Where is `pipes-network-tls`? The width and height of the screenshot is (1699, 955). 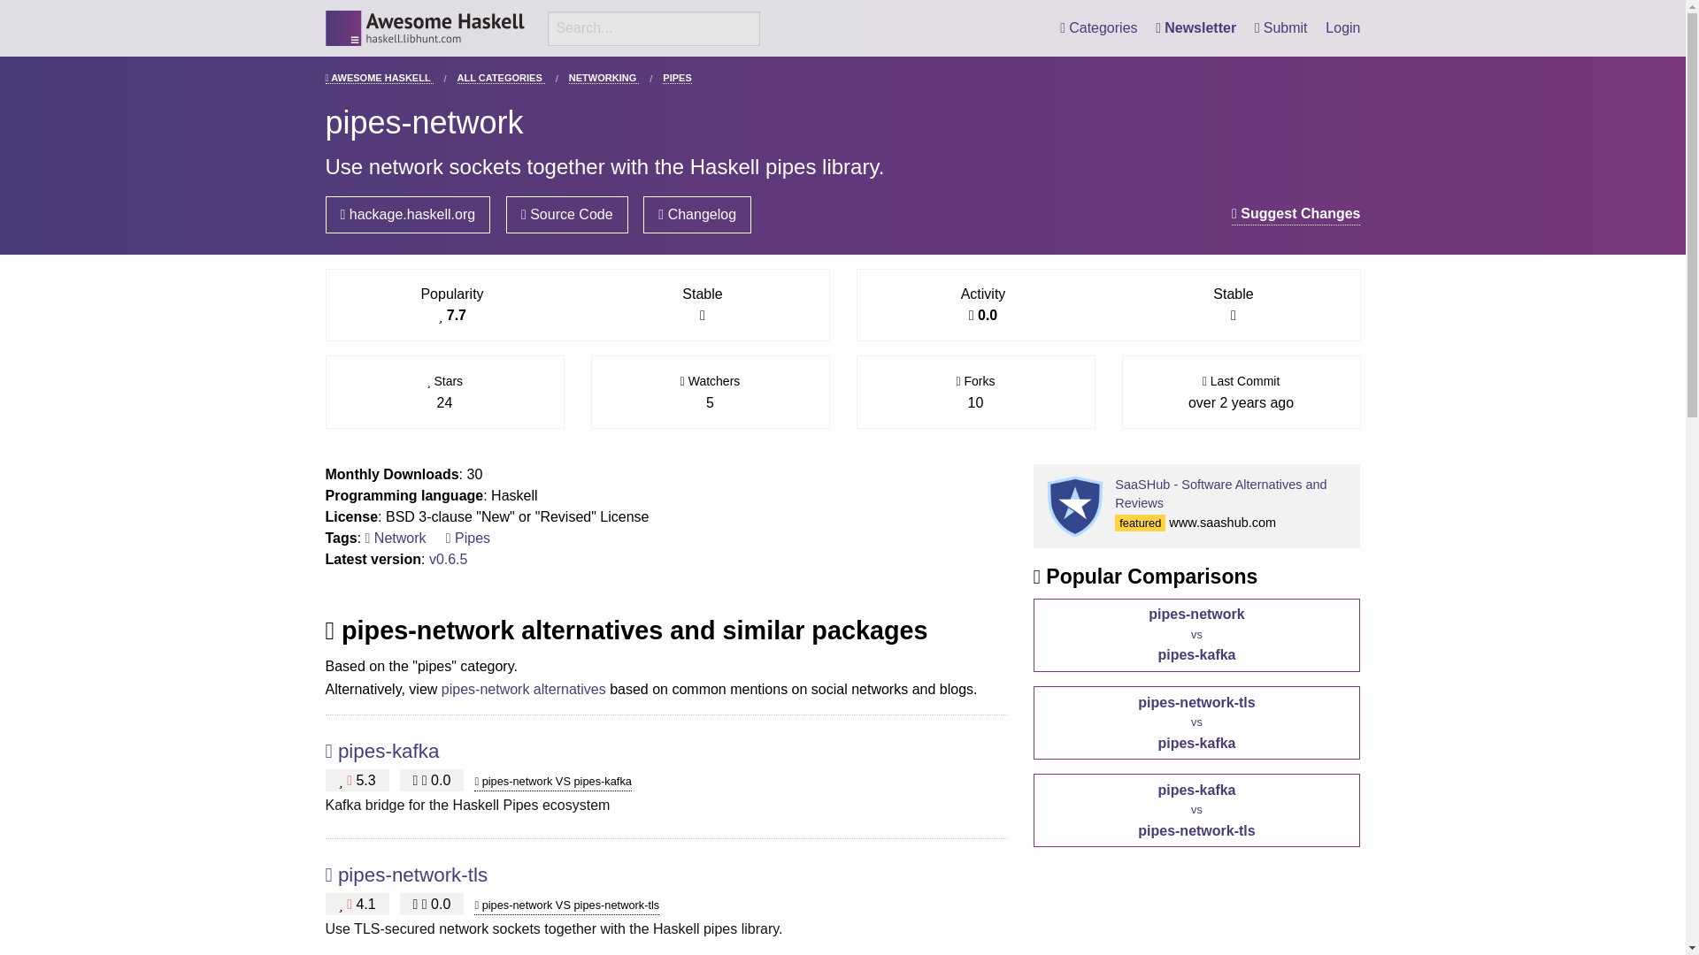 pipes-network-tls is located at coordinates (412, 875).